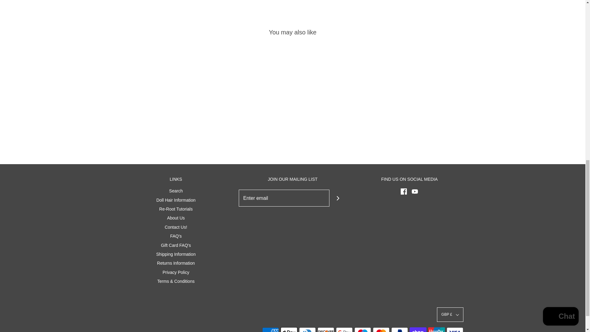 This screenshot has width=590, height=332. Describe the element at coordinates (399, 329) in the screenshot. I see `PayPal` at that location.